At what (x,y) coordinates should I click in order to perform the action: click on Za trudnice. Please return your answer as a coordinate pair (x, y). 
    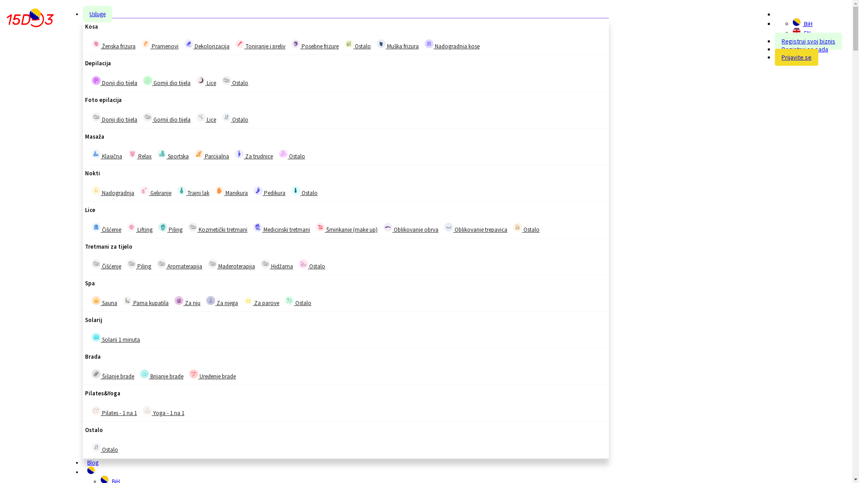
    Looking at the image, I should click on (239, 154).